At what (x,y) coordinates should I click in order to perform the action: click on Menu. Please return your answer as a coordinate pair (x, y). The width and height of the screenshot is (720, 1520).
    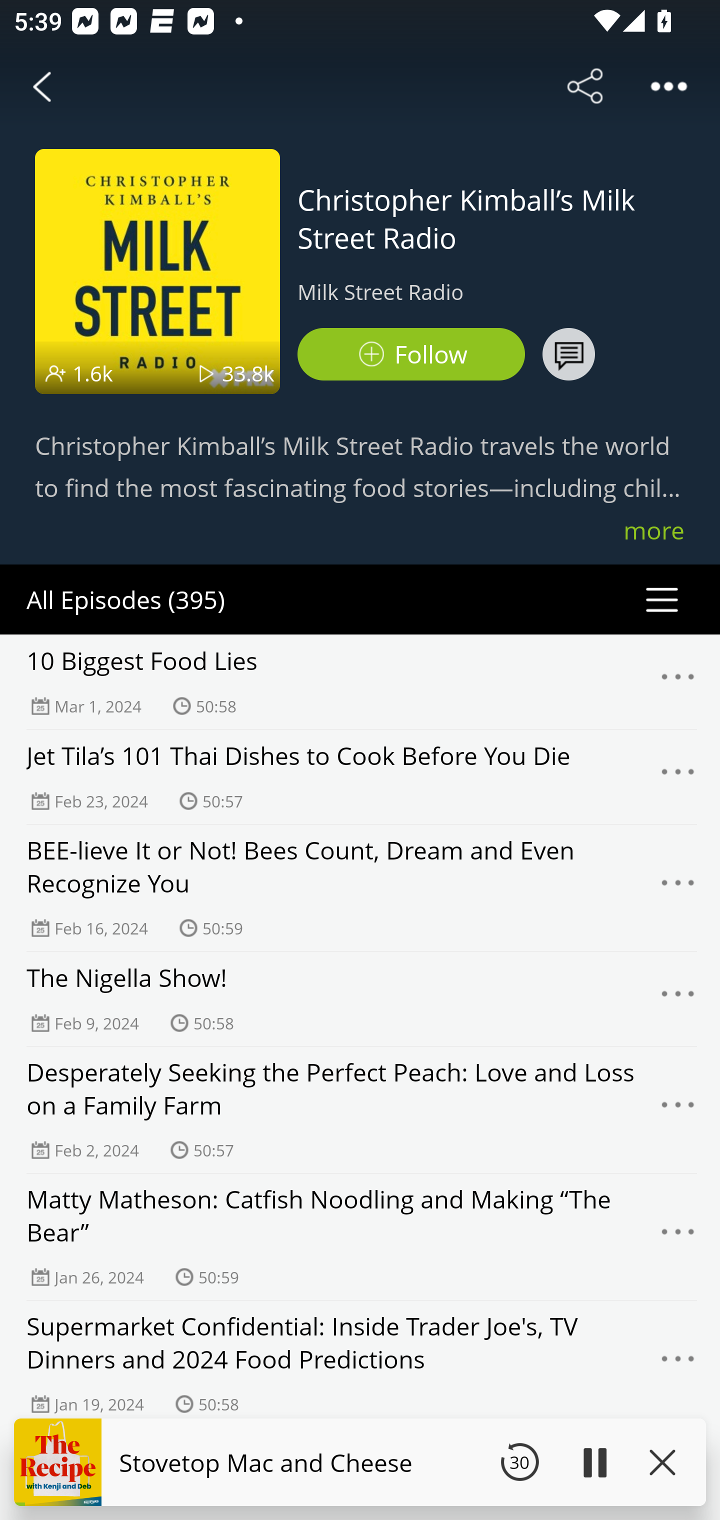
    Looking at the image, I should click on (678, 1110).